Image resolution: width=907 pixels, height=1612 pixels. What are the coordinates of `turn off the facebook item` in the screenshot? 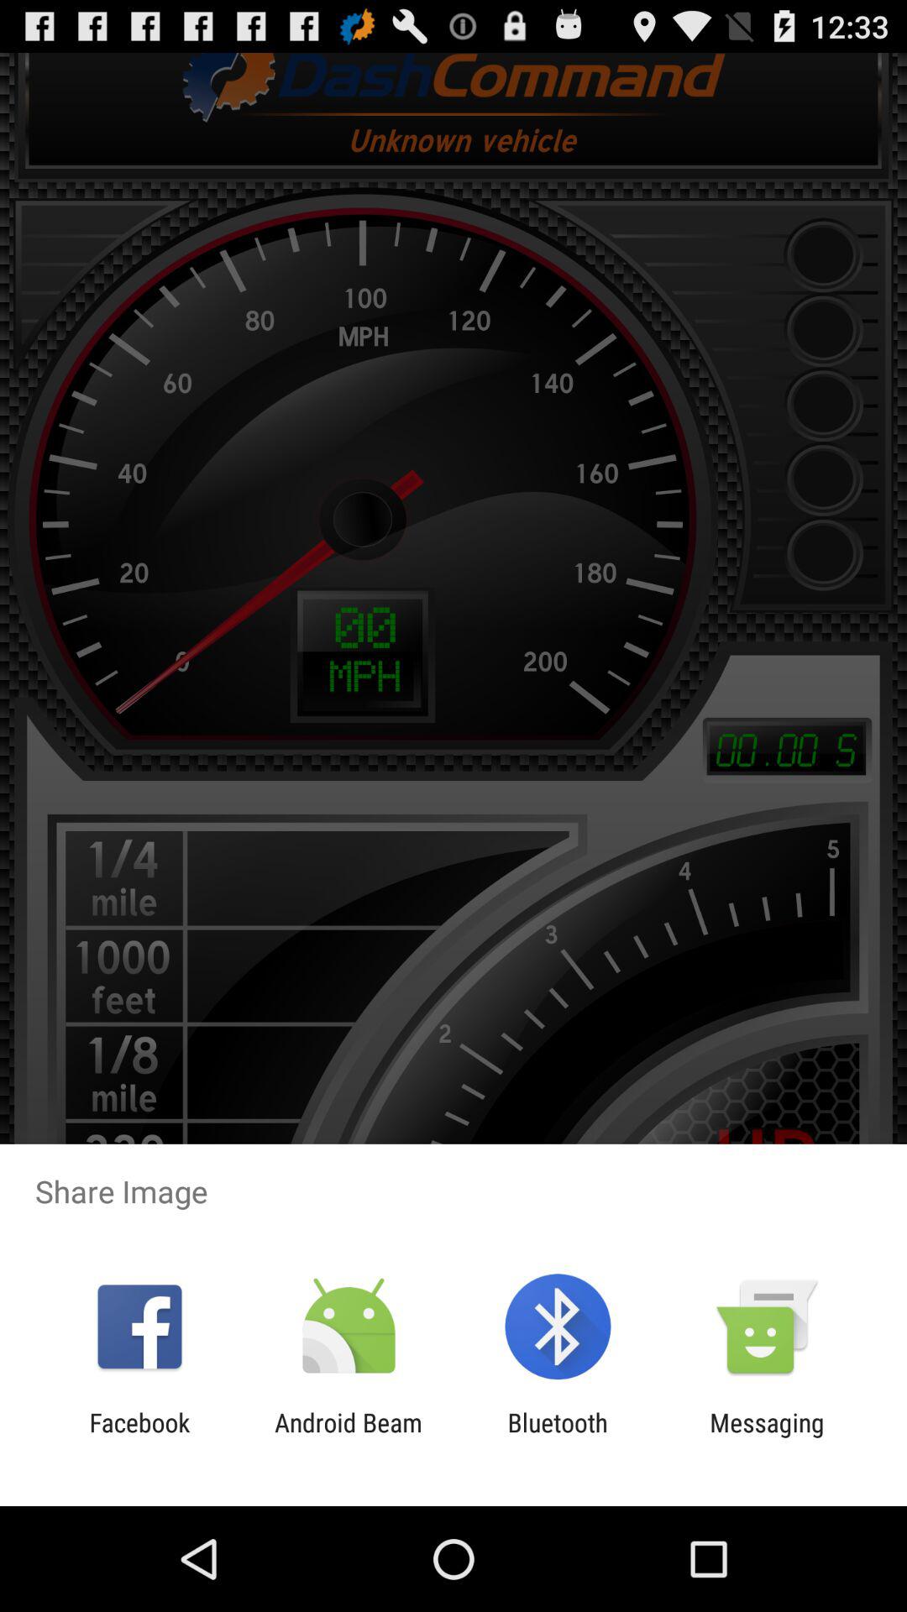 It's located at (139, 1437).